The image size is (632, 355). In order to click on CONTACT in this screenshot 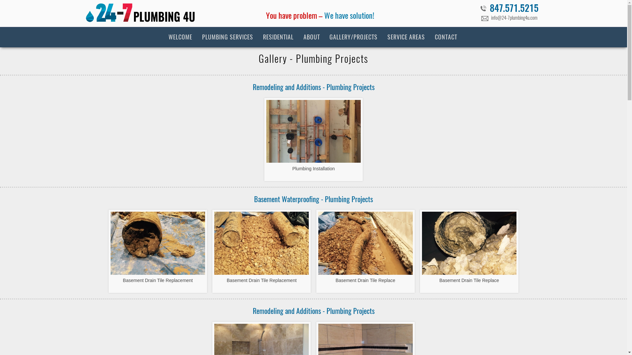, I will do `click(446, 37)`.